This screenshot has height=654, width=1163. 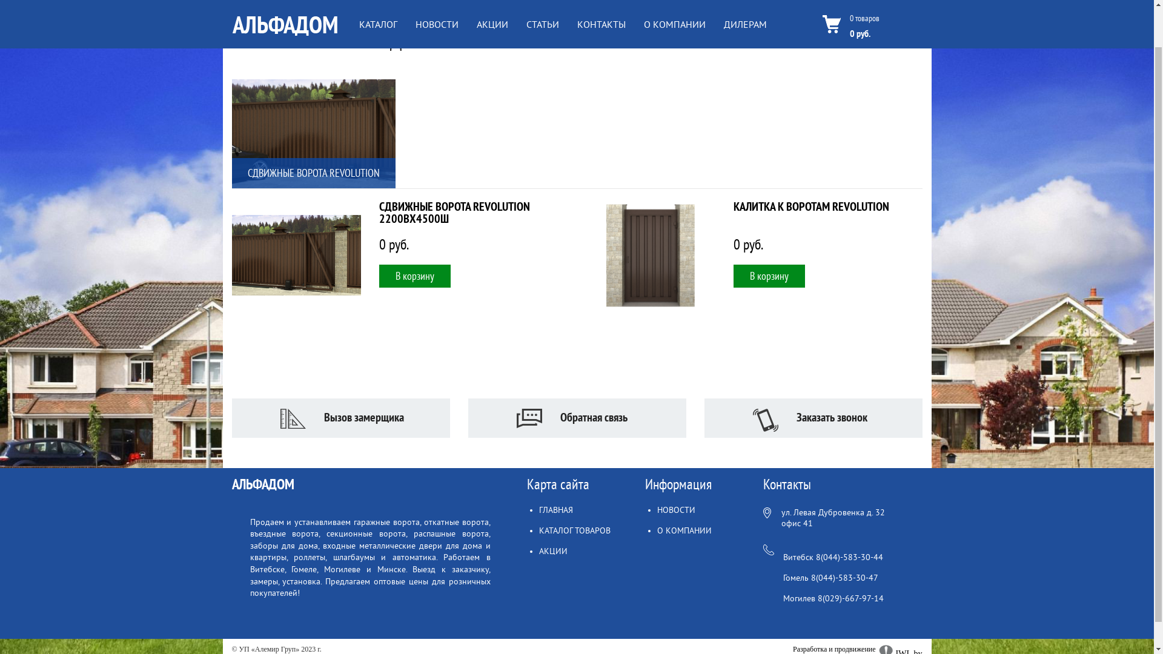 I want to click on logo, so click(x=284, y=70).